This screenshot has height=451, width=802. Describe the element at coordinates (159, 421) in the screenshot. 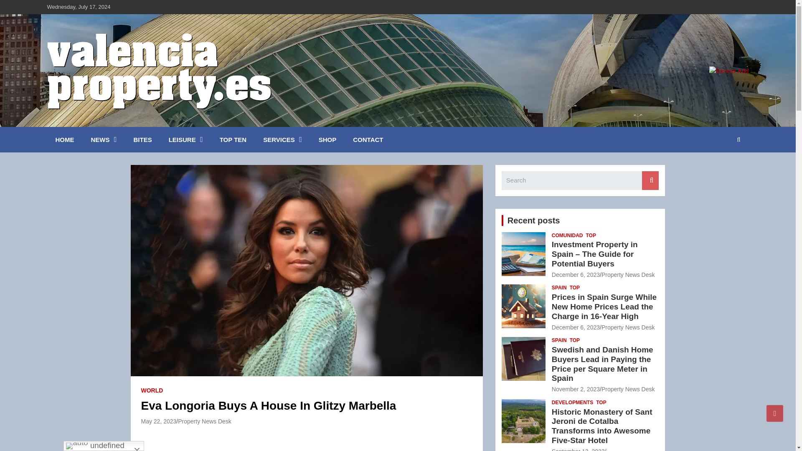

I see `Eva Longoria Buys A House In Glitzy Marbella` at that location.